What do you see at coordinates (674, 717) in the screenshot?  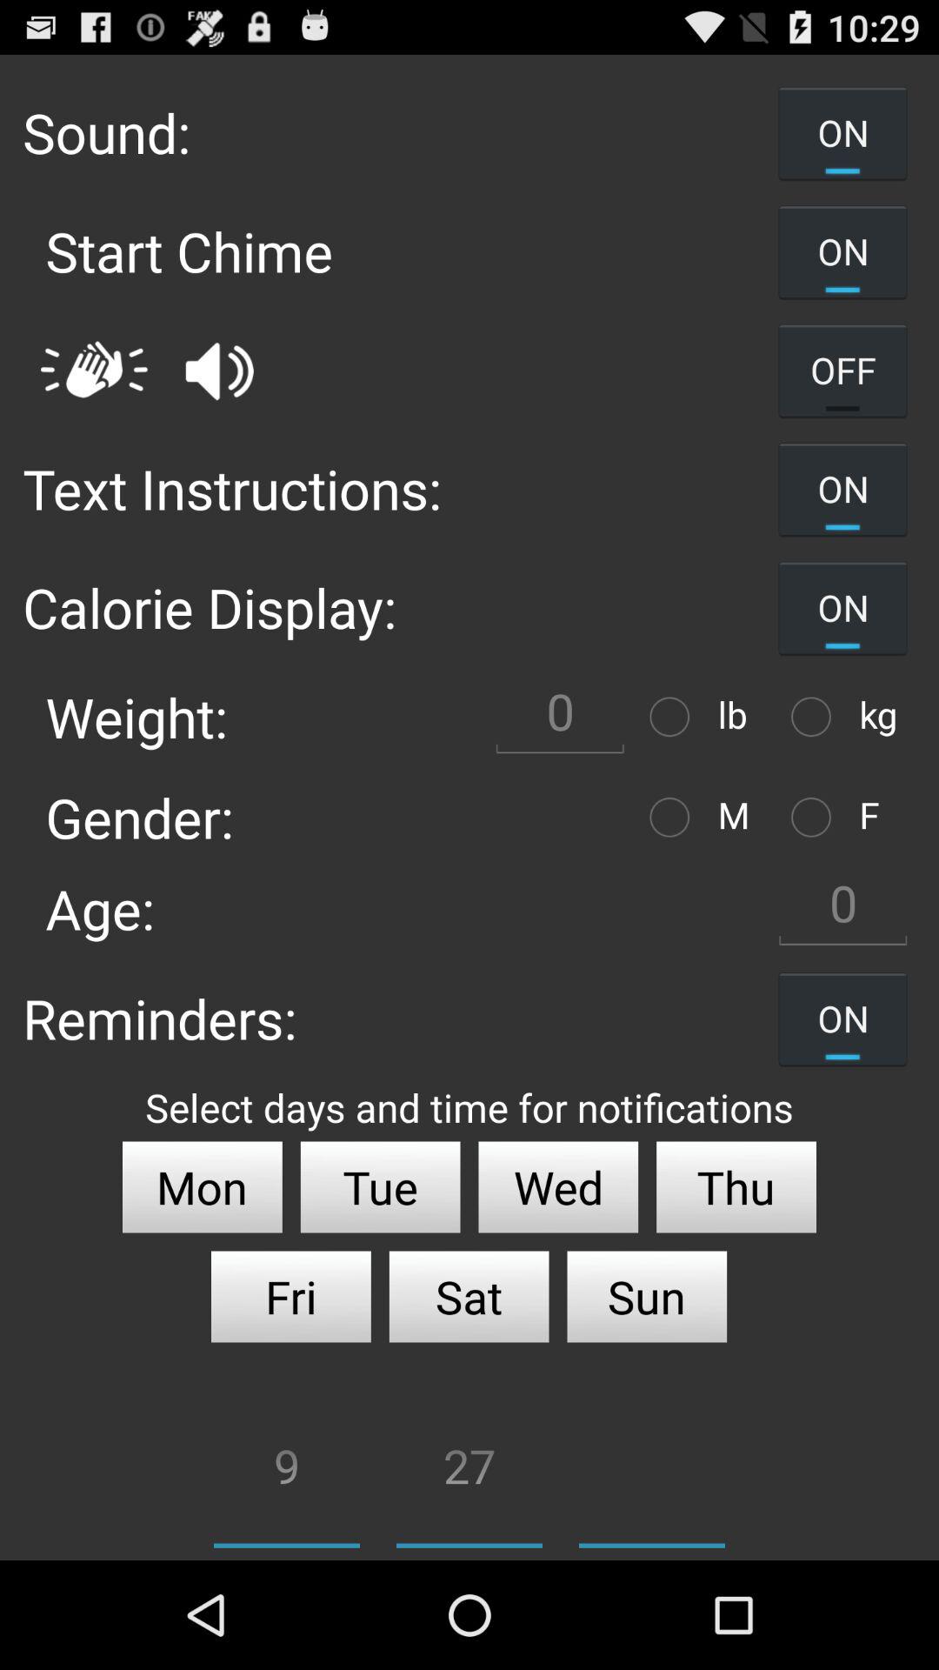 I see `select lb` at bounding box center [674, 717].